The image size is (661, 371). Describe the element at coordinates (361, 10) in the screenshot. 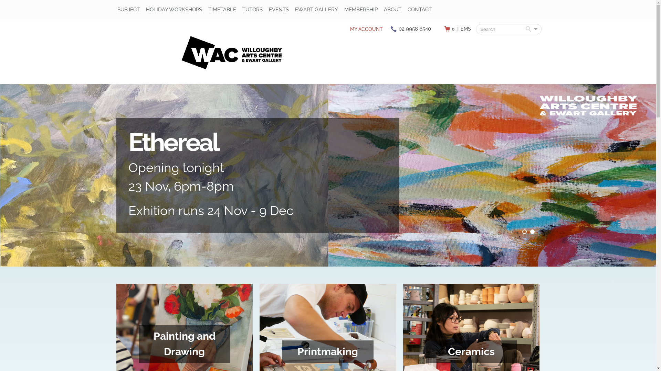

I see `MEMBERSHIP` at that location.